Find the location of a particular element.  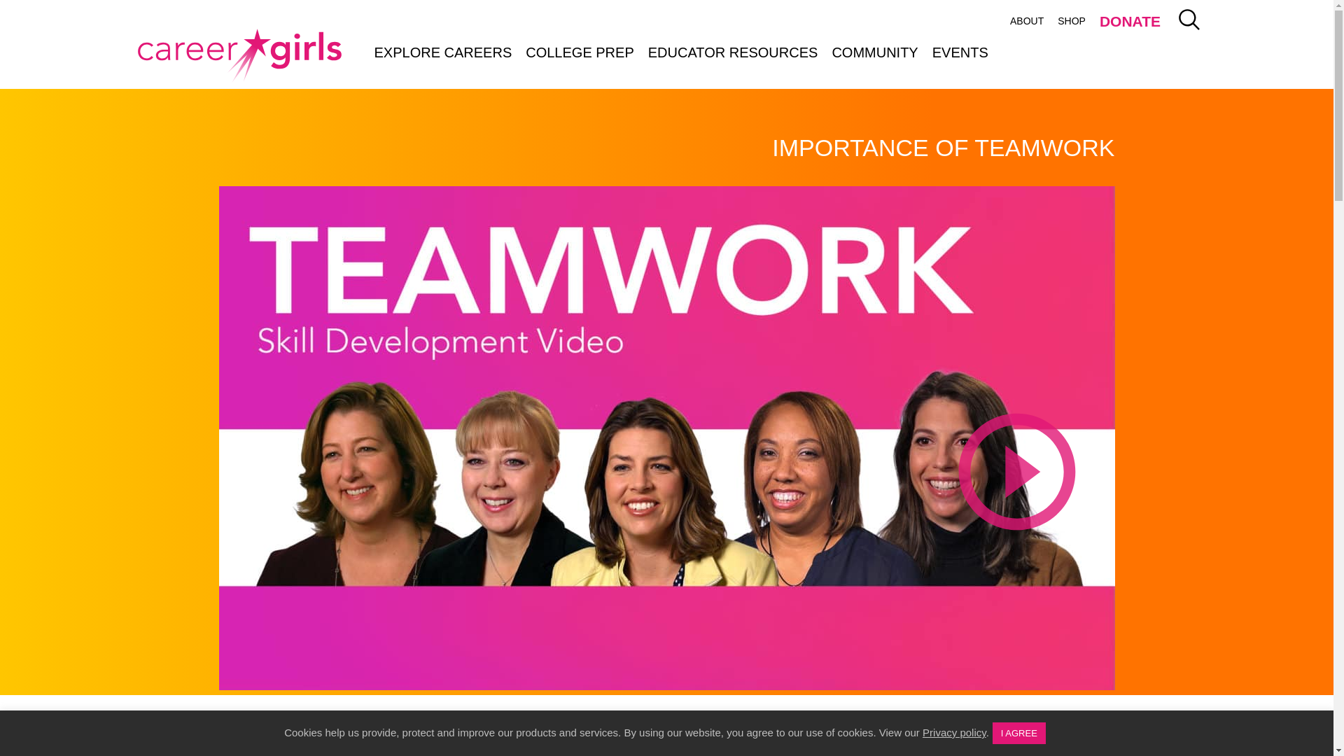

EXPLORE CAREERS is located at coordinates (442, 52).